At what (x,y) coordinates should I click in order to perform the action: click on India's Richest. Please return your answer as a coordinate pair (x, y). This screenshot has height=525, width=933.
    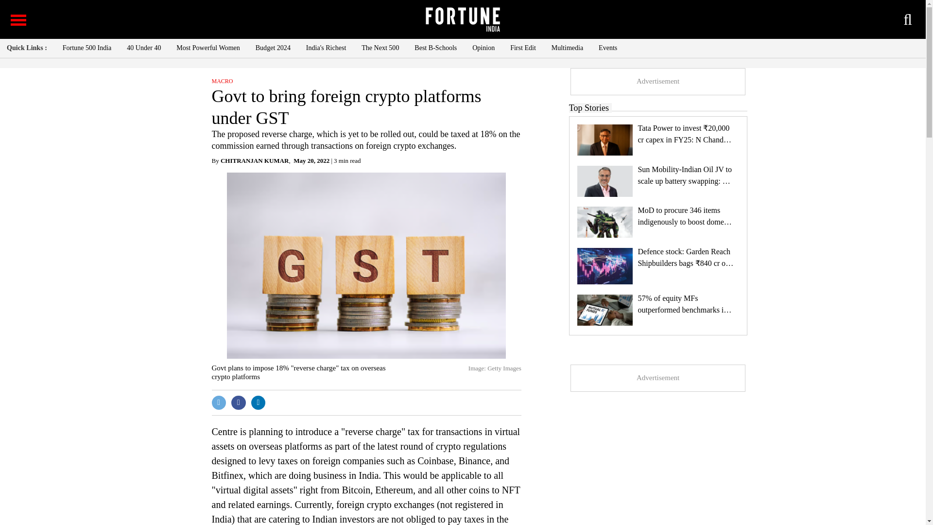
    Looking at the image, I should click on (326, 48).